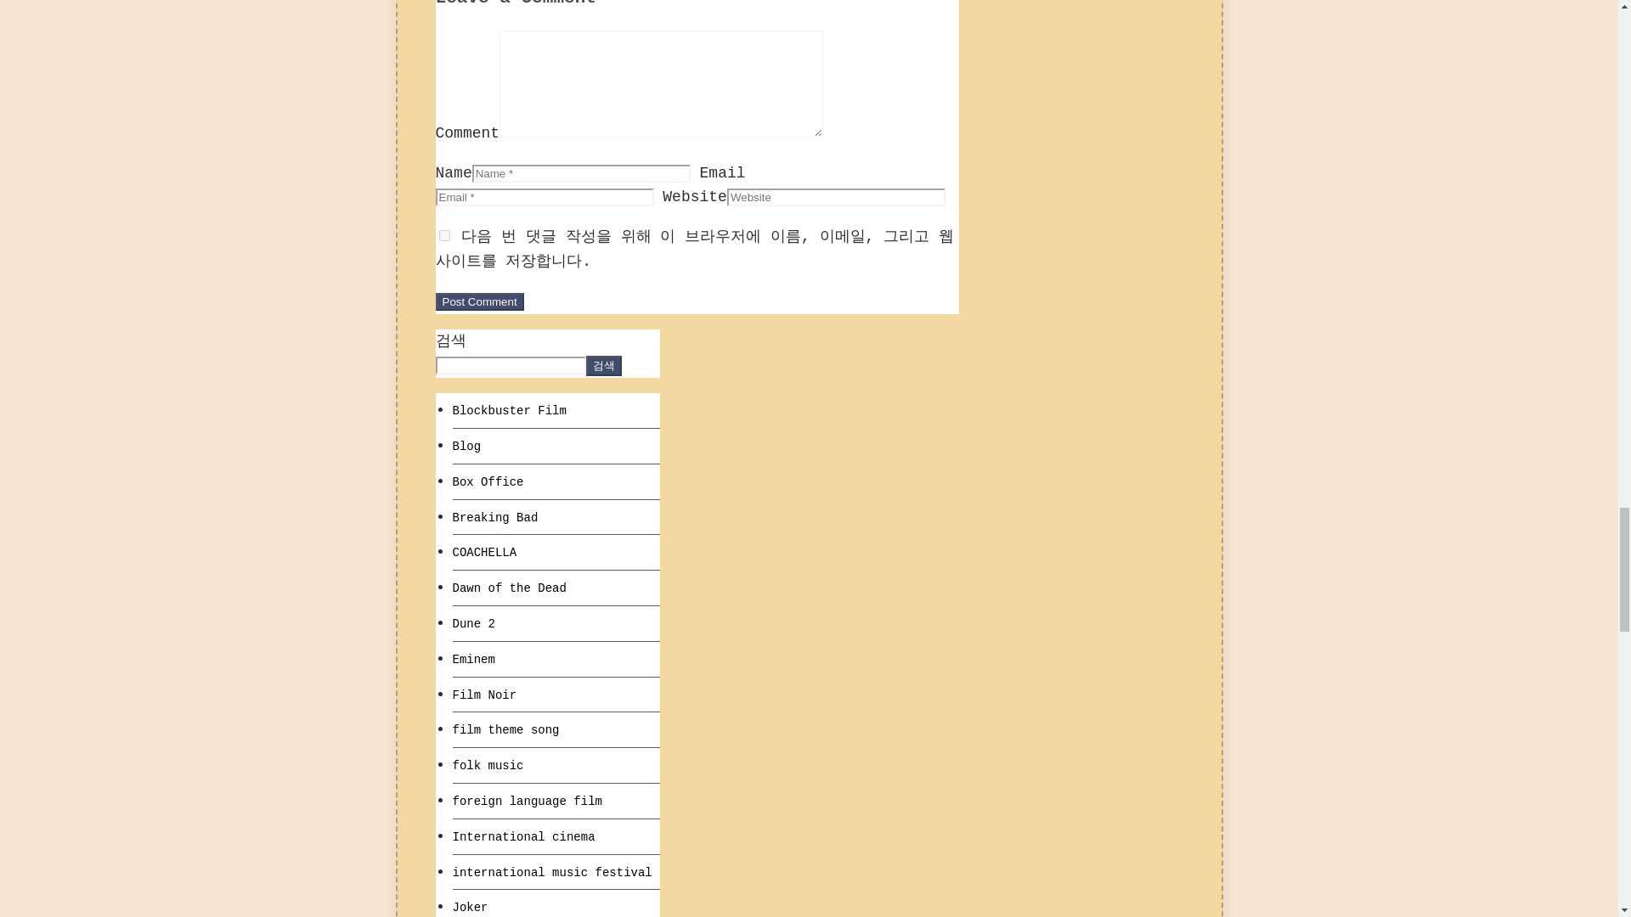 This screenshot has width=1631, height=917. What do you see at coordinates (488, 482) in the screenshot?
I see `Box Office` at bounding box center [488, 482].